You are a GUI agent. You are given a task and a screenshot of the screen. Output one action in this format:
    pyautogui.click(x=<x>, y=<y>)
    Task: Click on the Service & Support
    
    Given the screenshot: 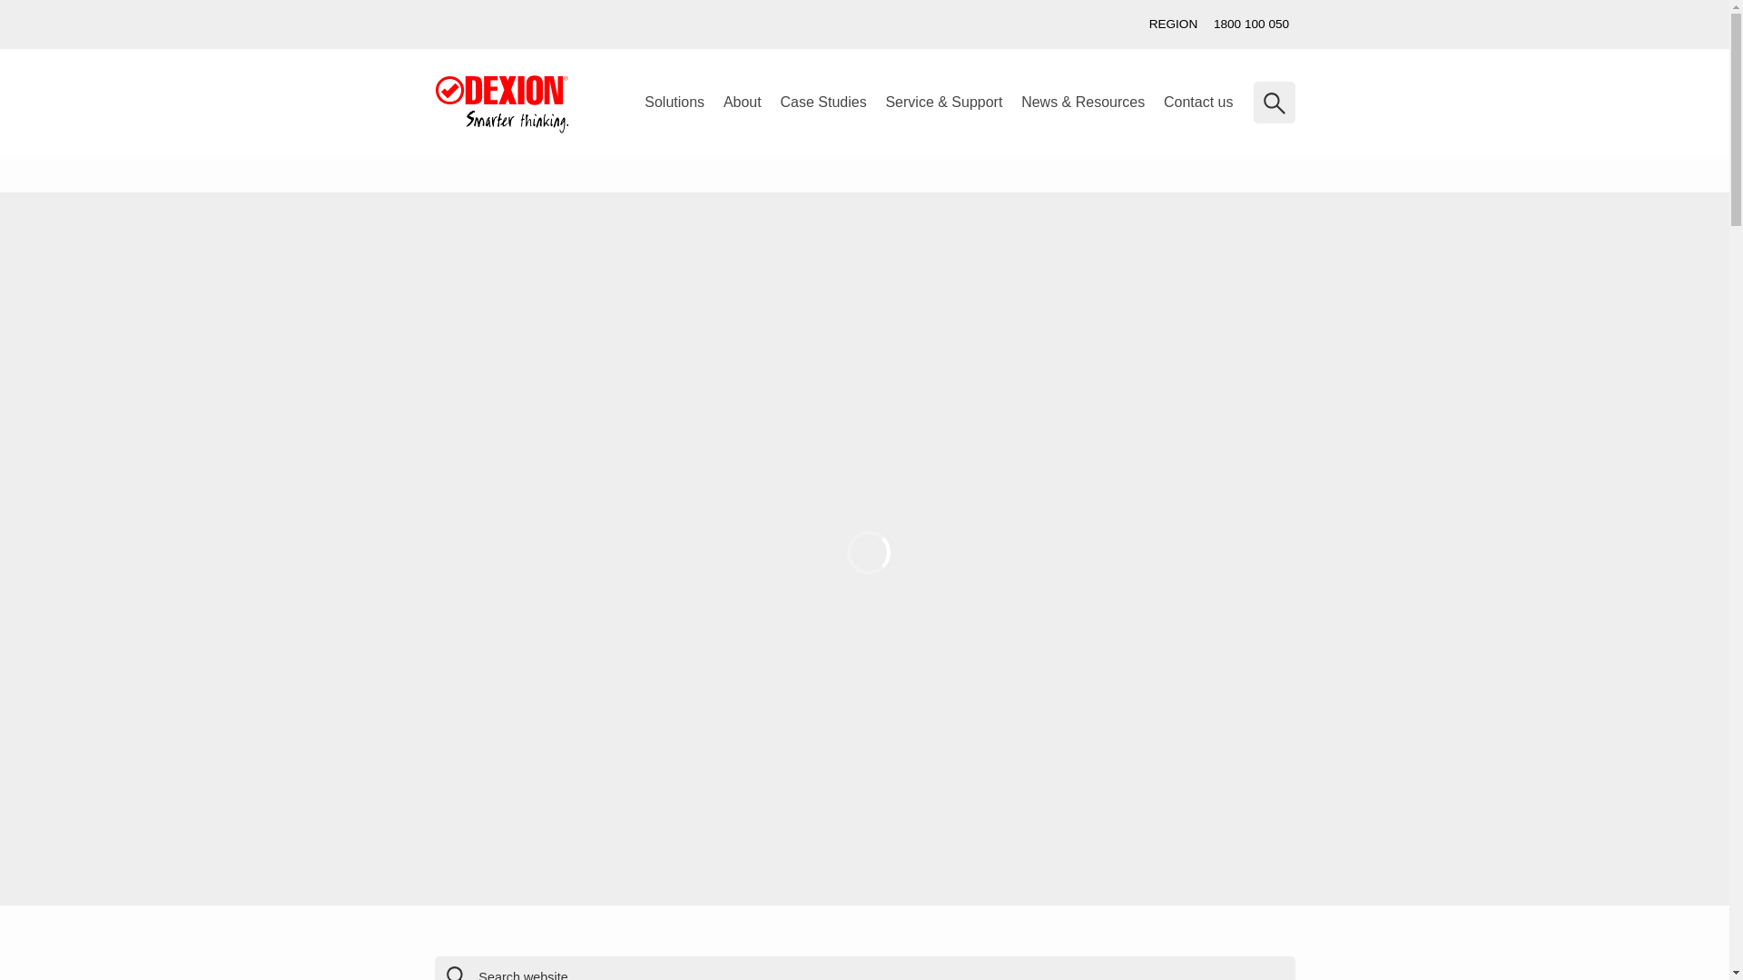 What is the action you would take?
    pyautogui.click(x=944, y=103)
    